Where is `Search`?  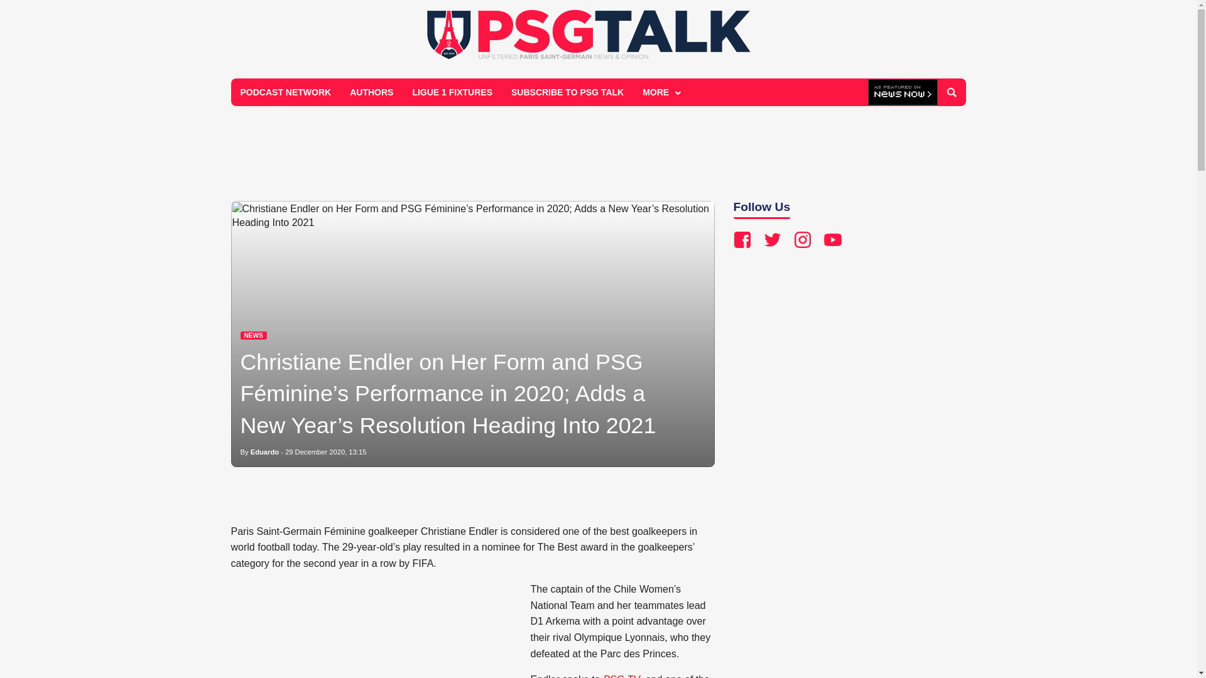 Search is located at coordinates (951, 92).